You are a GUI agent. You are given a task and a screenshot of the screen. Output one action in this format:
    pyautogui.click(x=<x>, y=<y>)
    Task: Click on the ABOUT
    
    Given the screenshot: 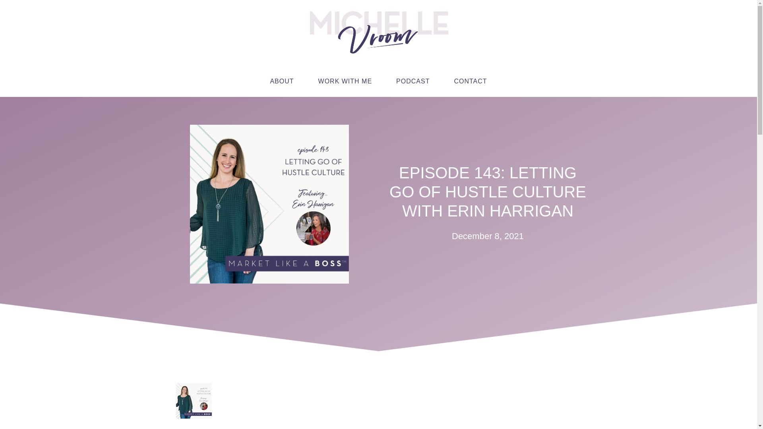 What is the action you would take?
    pyautogui.click(x=281, y=81)
    